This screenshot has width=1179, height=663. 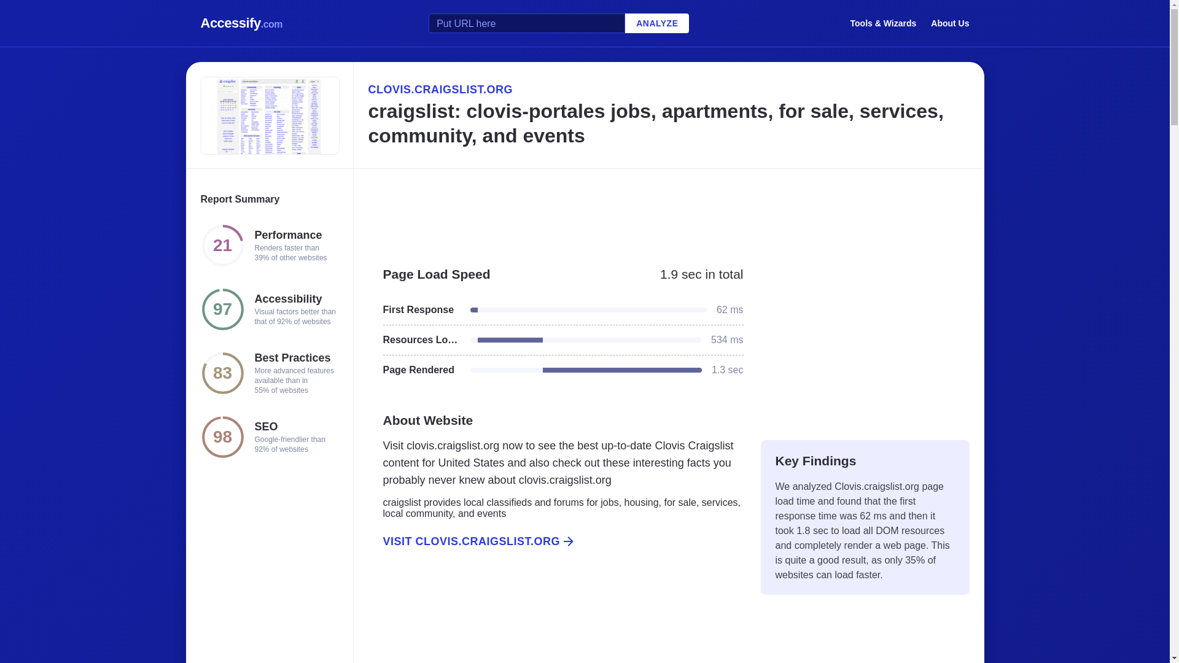 What do you see at coordinates (950, 23) in the screenshot?
I see `About Us` at bounding box center [950, 23].